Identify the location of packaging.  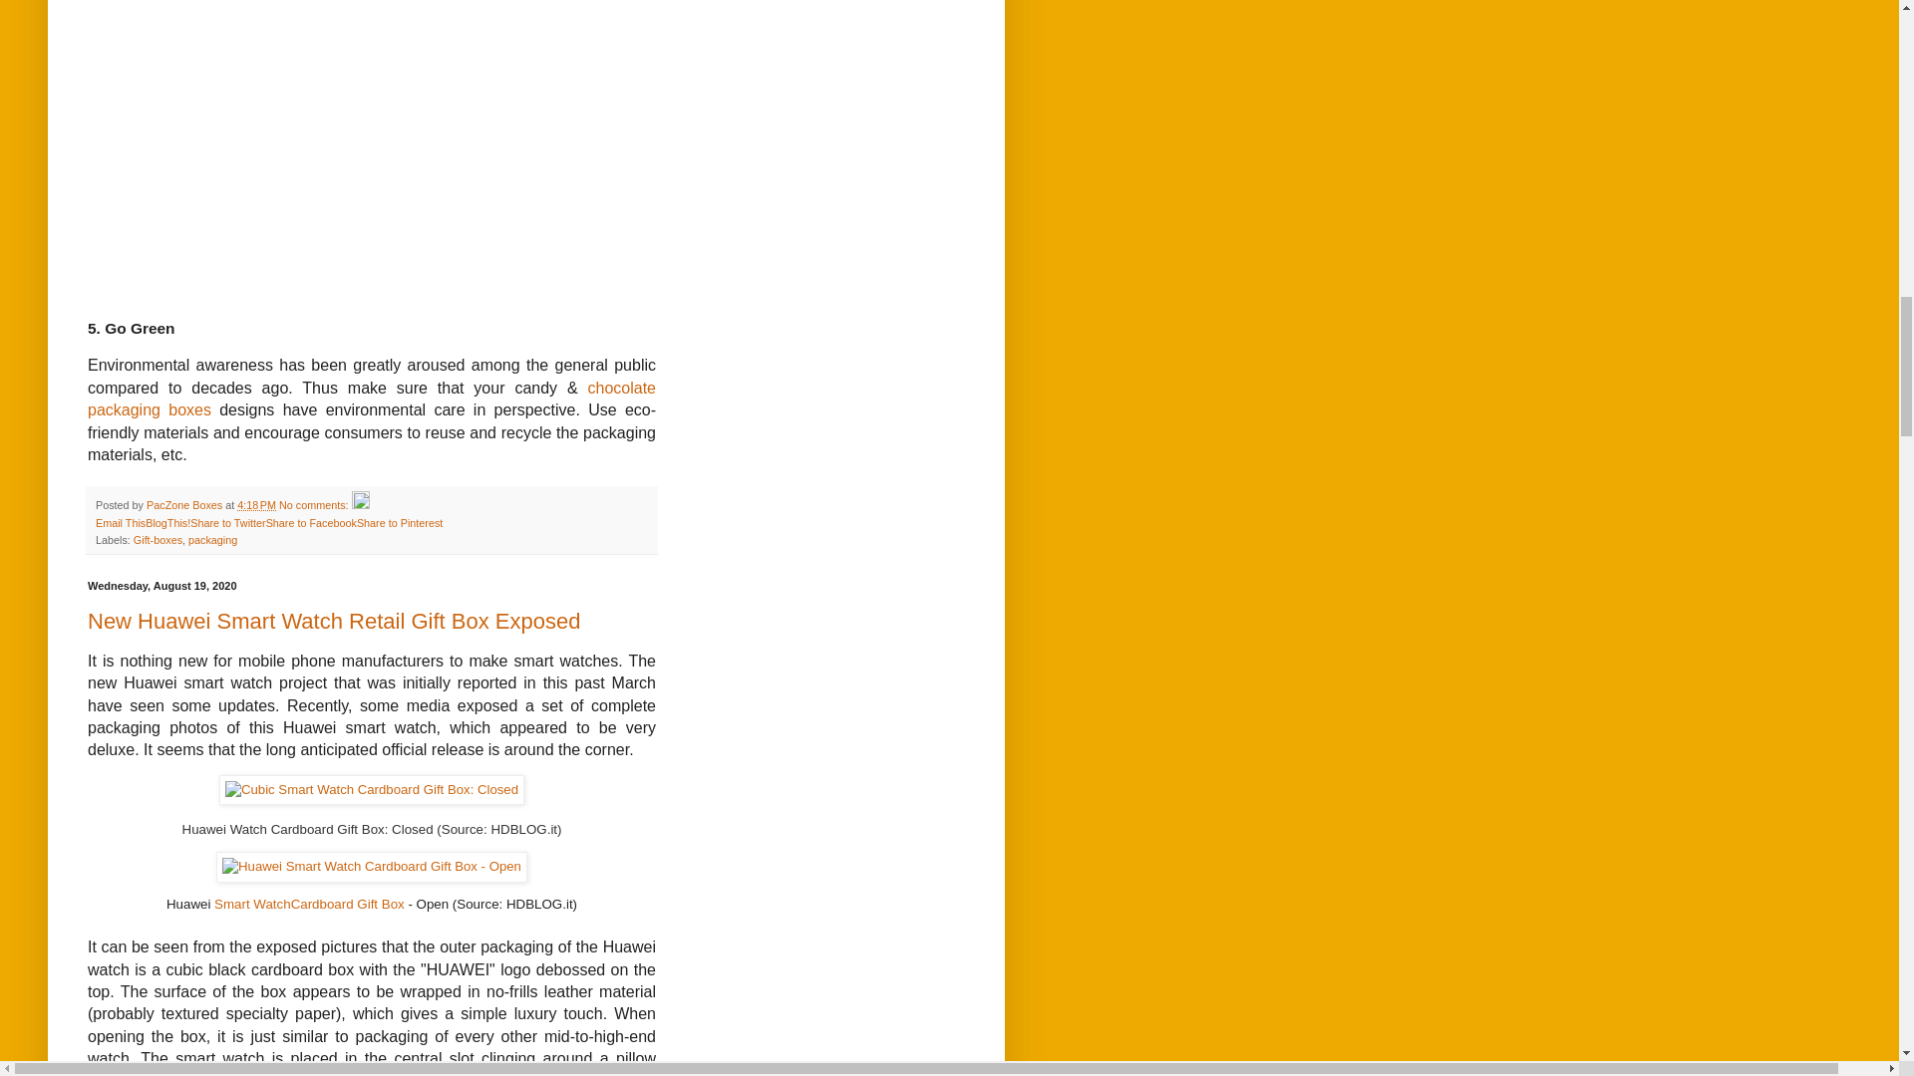
(212, 539).